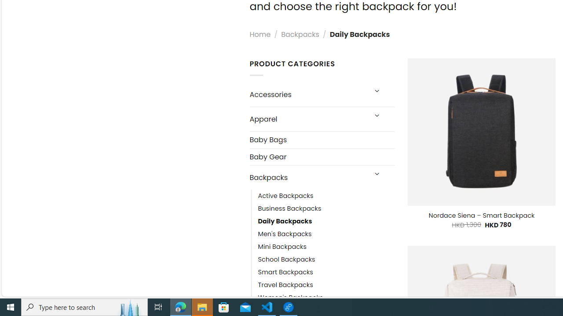  I want to click on School Backpacks, so click(326, 259).